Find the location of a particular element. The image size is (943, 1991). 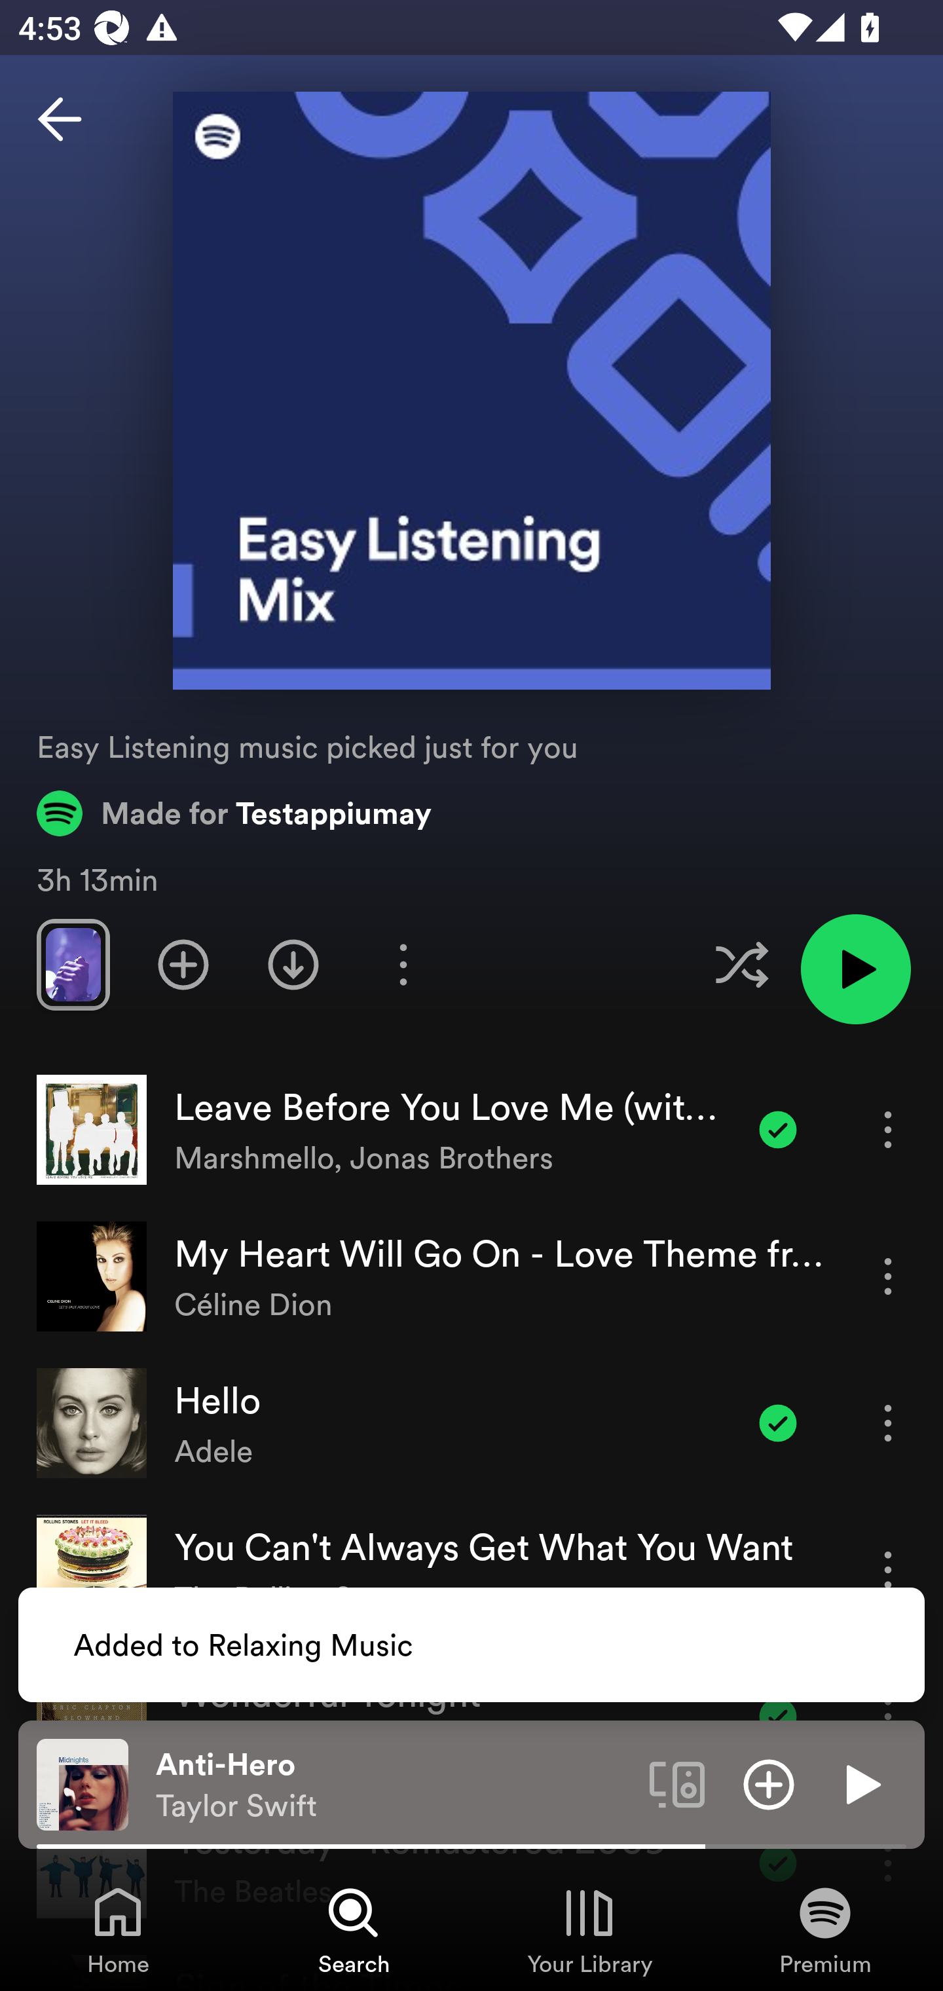

Connect to a device. Opens the devices menu is located at coordinates (677, 1783).